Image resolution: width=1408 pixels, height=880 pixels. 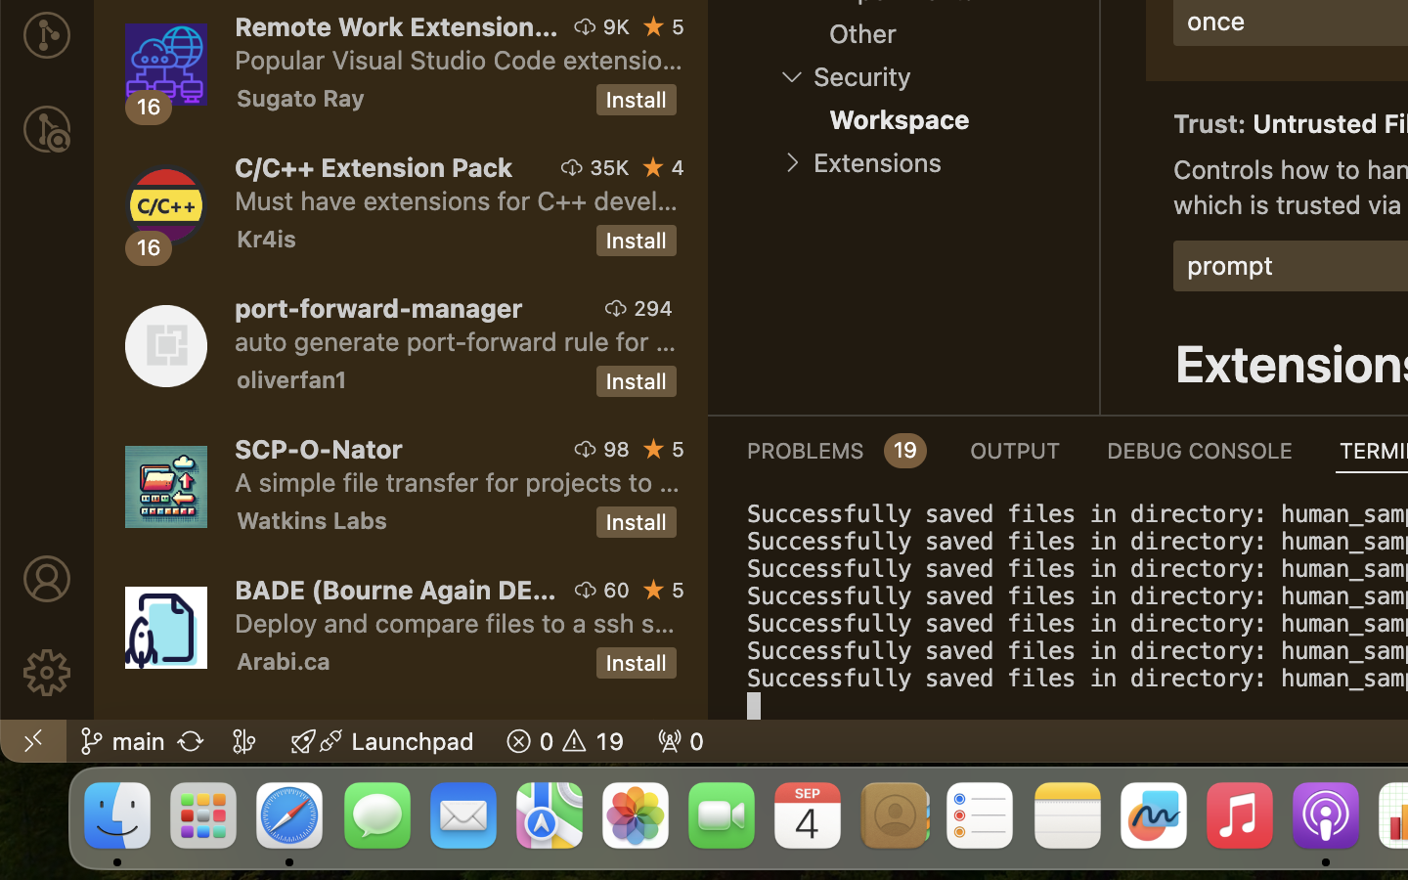 I want to click on oliverfan1, so click(x=292, y=379).